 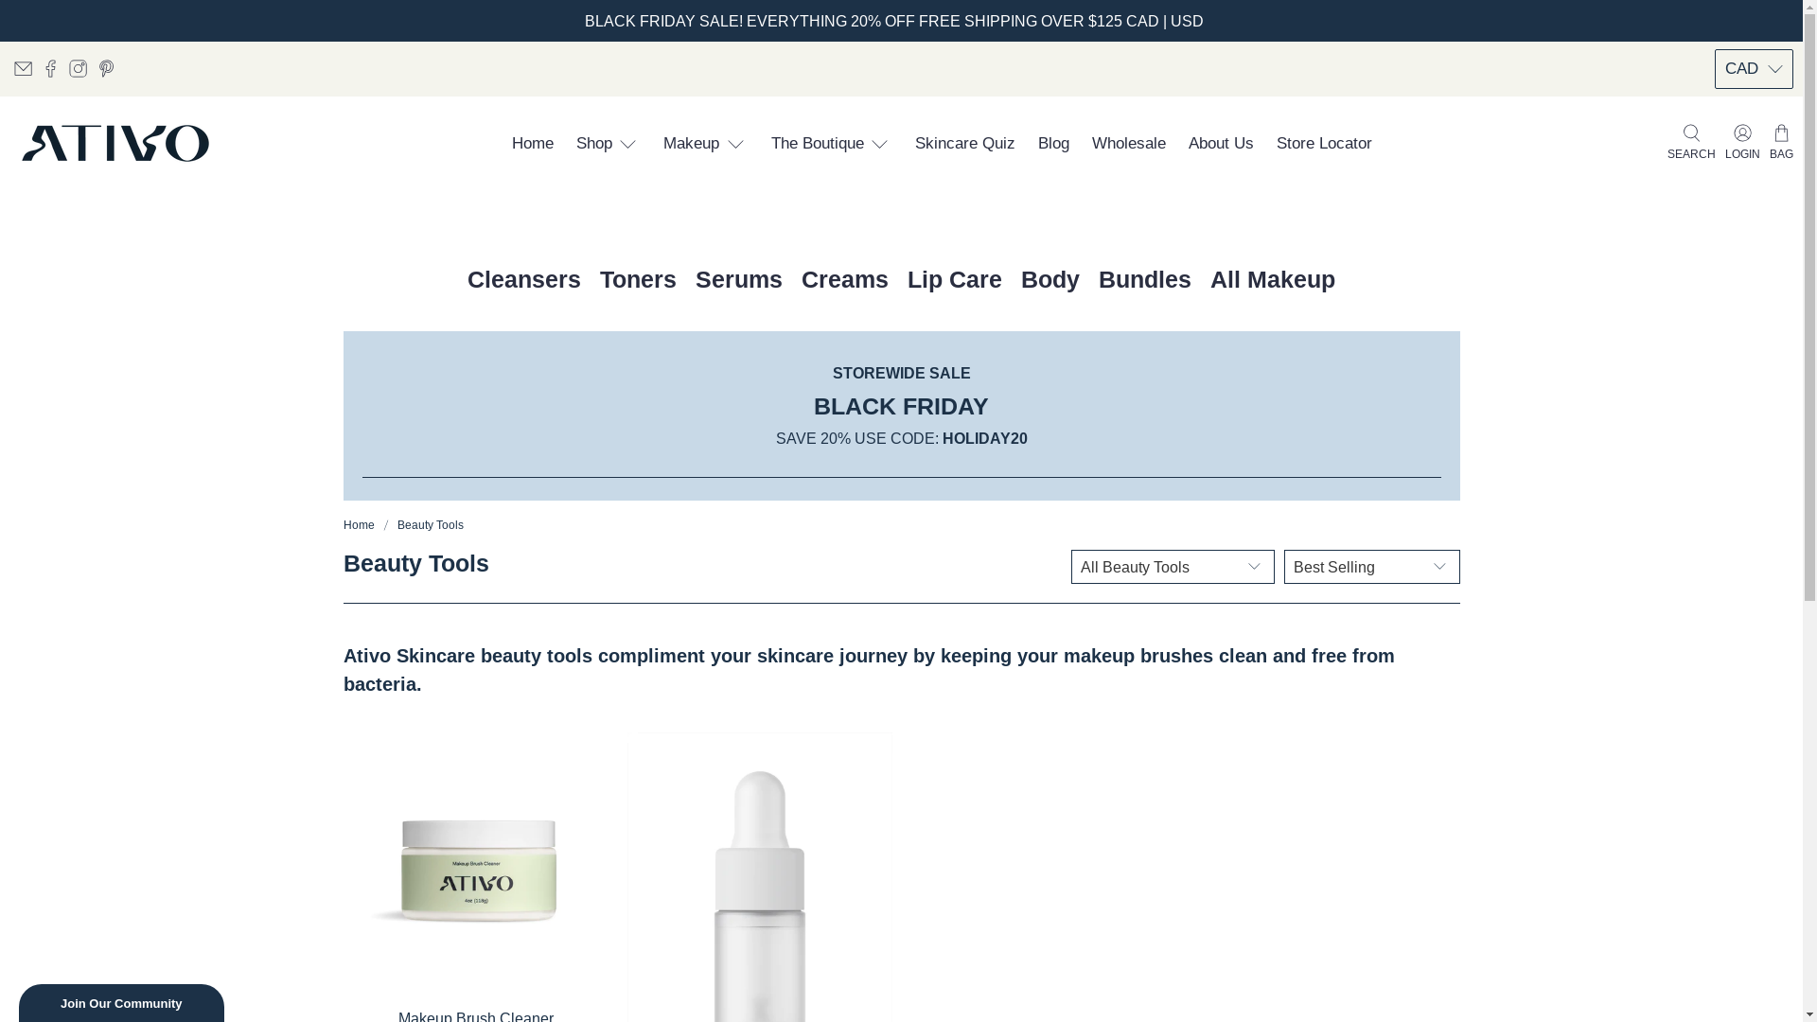 What do you see at coordinates (1054, 144) in the screenshot?
I see `Blog` at bounding box center [1054, 144].